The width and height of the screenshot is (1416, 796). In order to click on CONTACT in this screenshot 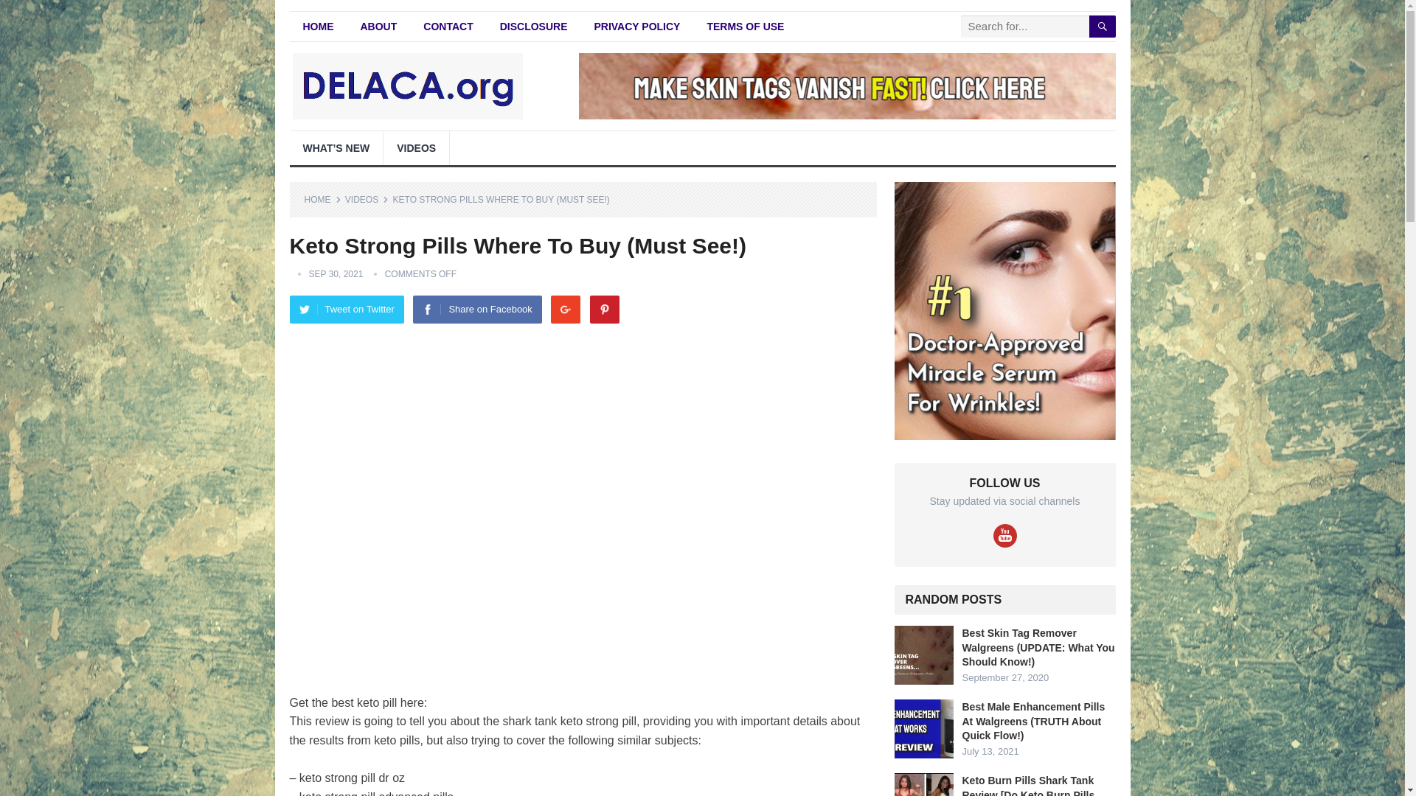, I will do `click(448, 27)`.